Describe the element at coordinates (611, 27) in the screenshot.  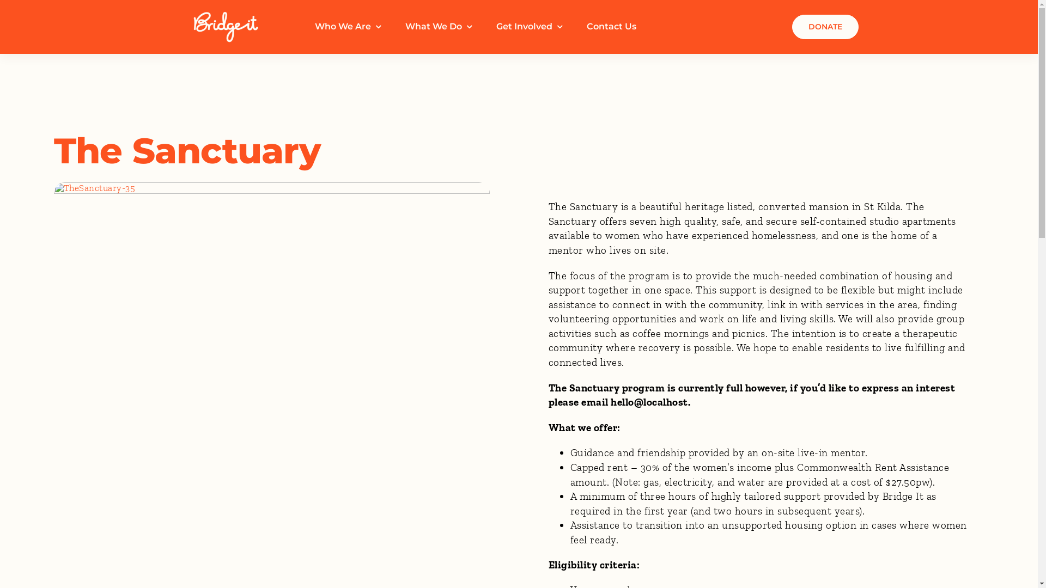
I see `Contact Us` at that location.